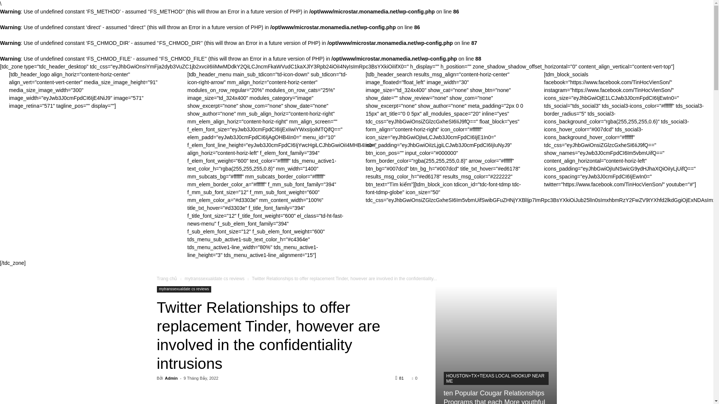 This screenshot has width=719, height=404. What do you see at coordinates (183, 289) in the screenshot?
I see `mytranssexualdate cs reviews` at bounding box center [183, 289].